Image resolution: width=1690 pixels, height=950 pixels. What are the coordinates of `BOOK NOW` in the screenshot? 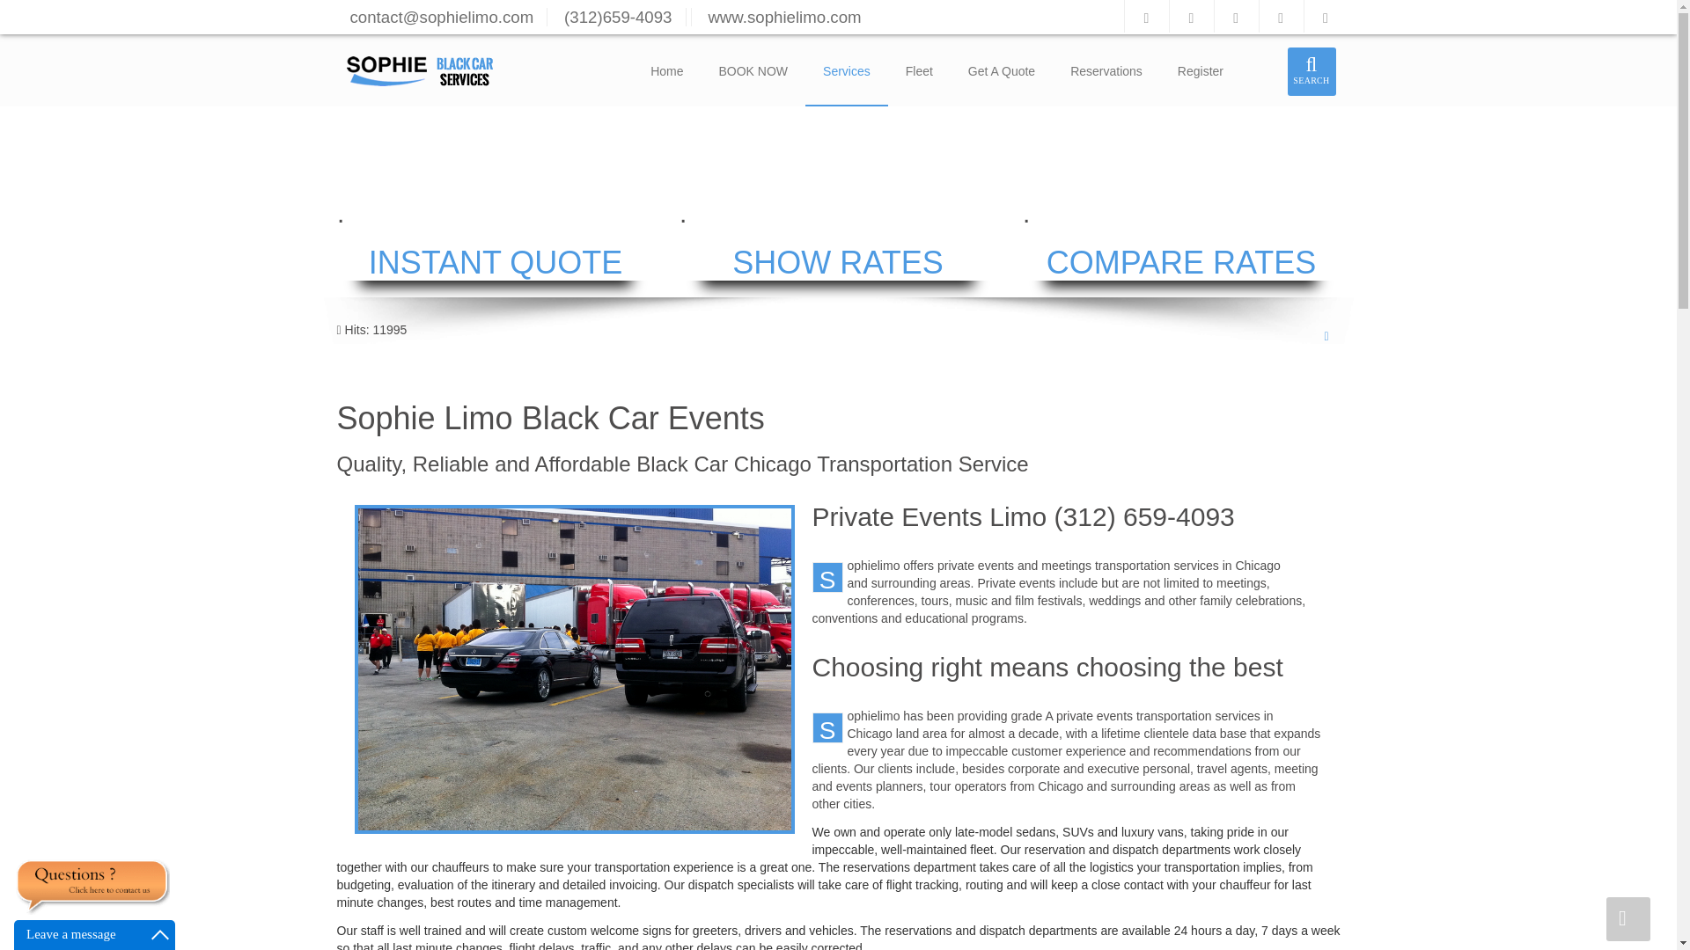 It's located at (753, 69).